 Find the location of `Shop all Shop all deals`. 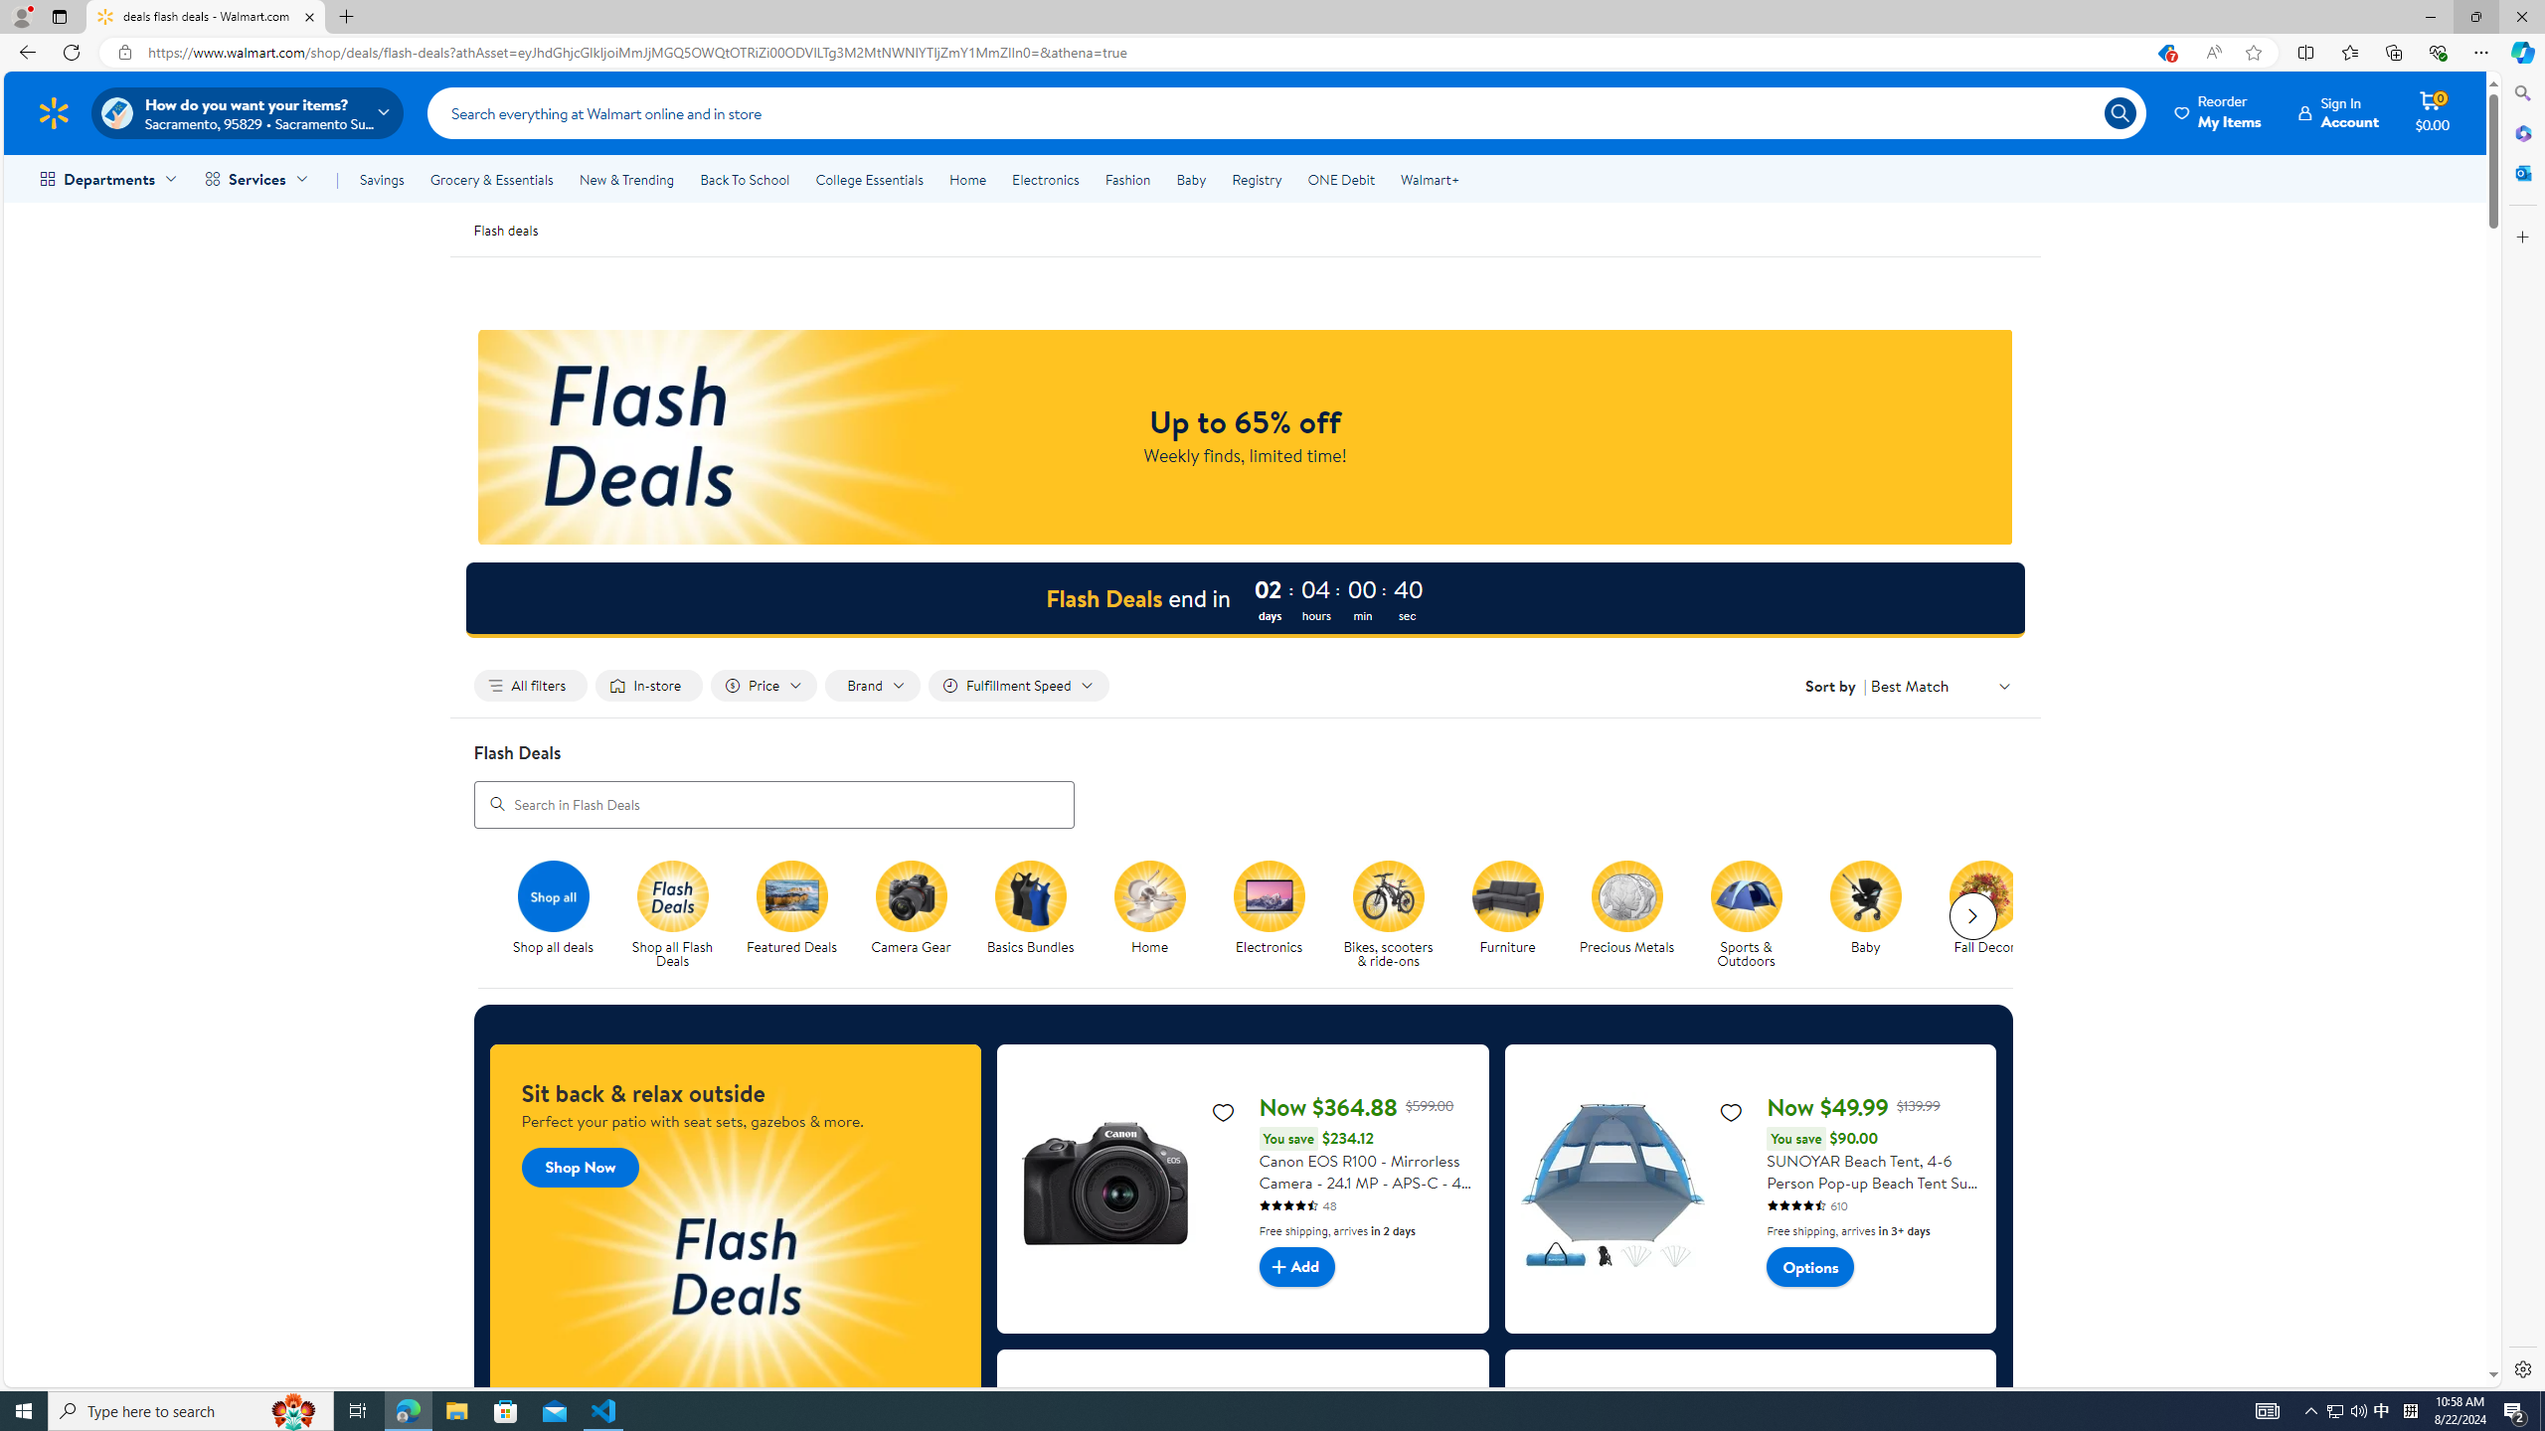

Shop all Shop all deals is located at coordinates (553, 908).